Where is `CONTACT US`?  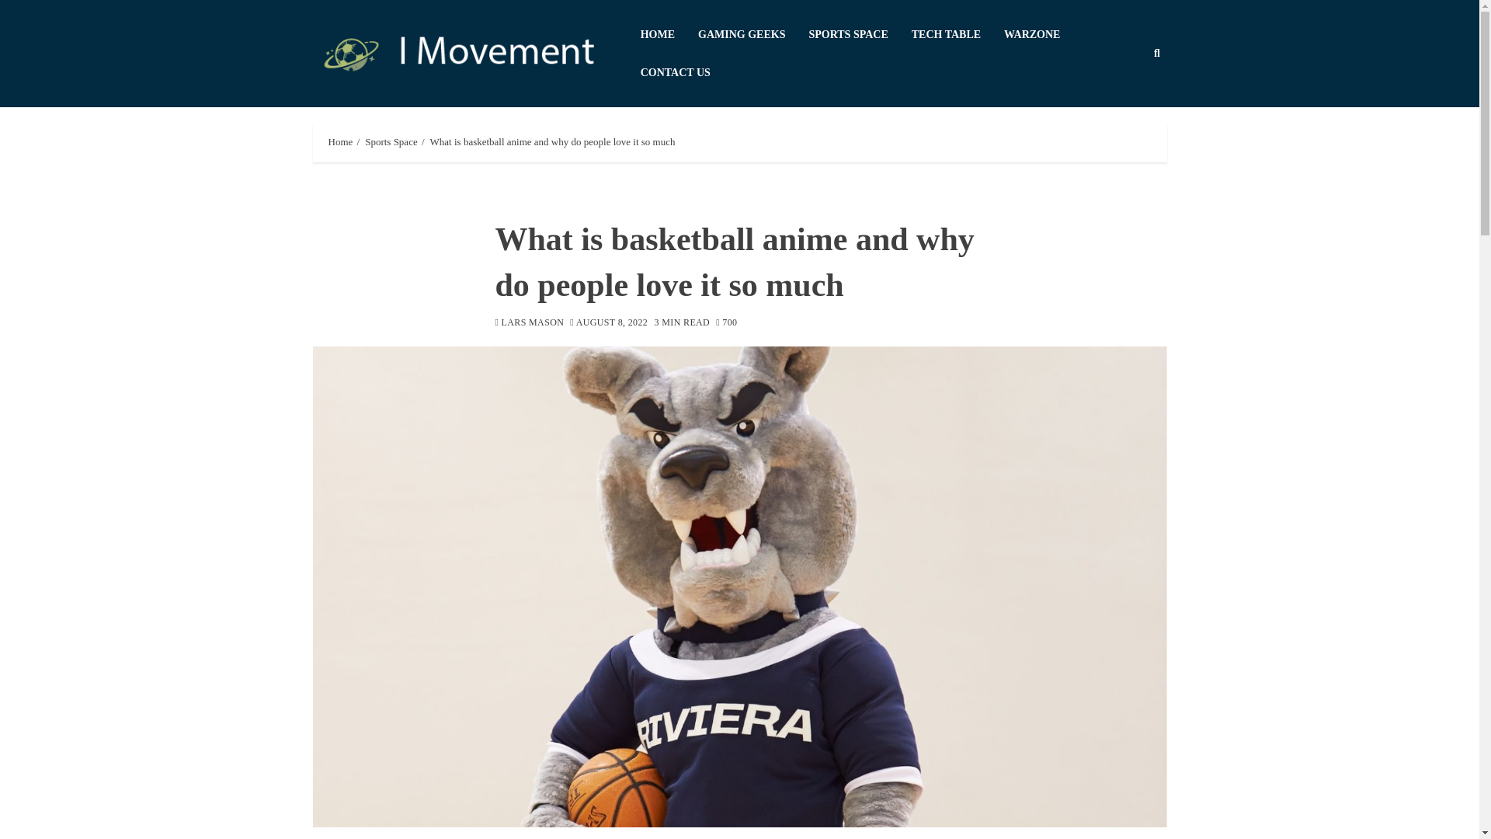 CONTACT US is located at coordinates (686, 72).